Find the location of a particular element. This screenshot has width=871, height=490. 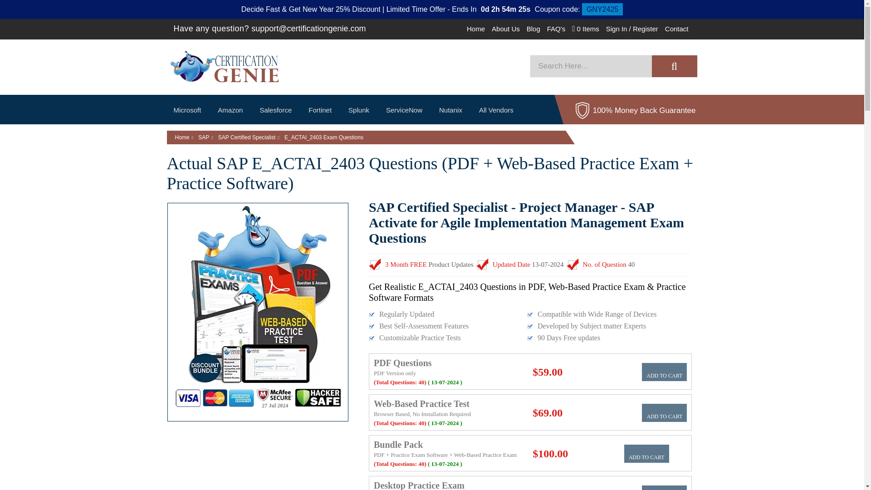

ADD TO CART is located at coordinates (646, 453).